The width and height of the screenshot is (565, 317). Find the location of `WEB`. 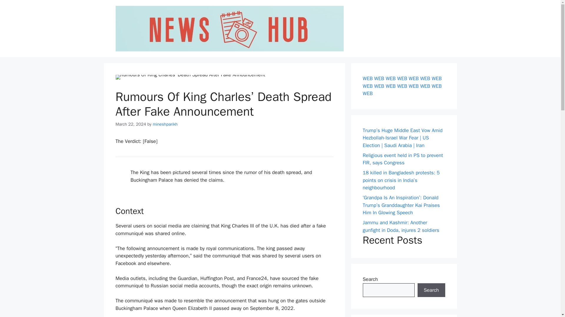

WEB is located at coordinates (367, 93).